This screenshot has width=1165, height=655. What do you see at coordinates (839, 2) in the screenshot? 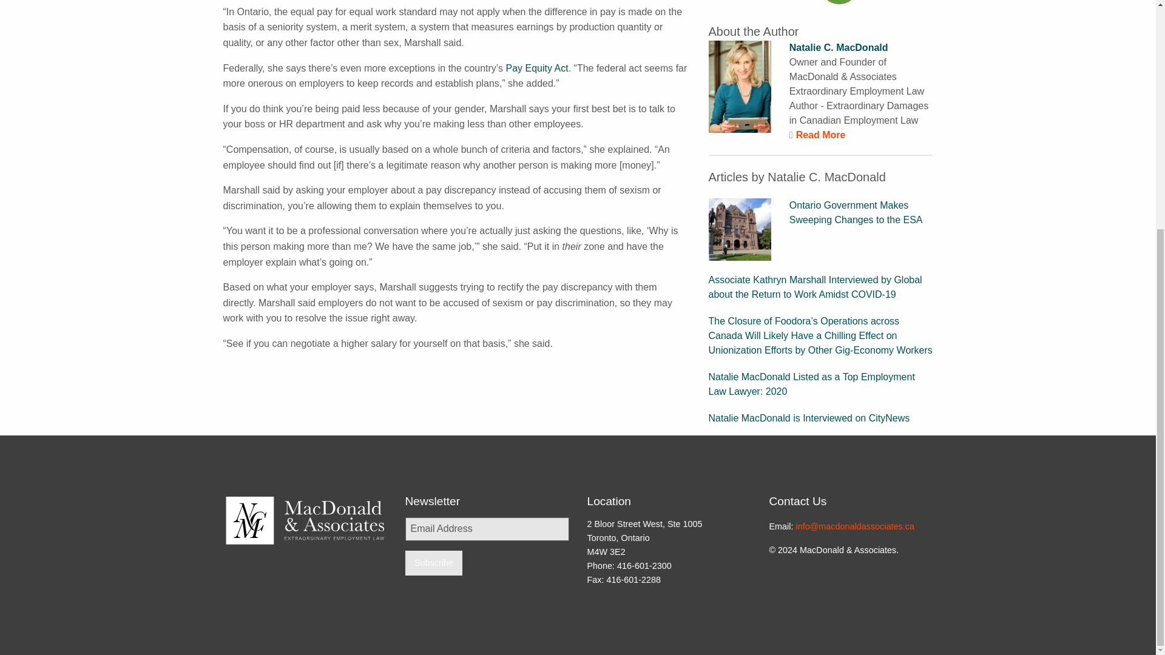
I see `Email` at bounding box center [839, 2].